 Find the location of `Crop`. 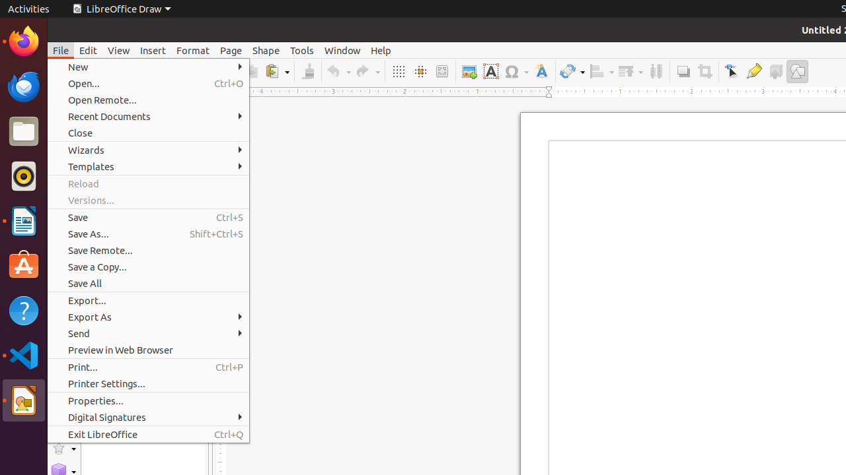

Crop is located at coordinates (705, 71).